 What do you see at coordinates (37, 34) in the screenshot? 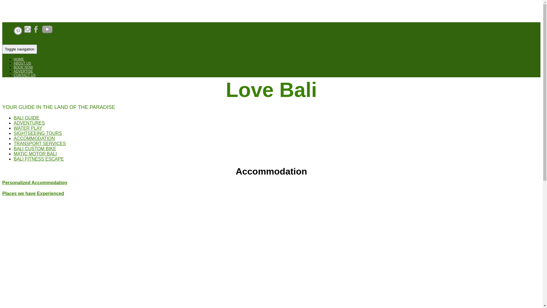
I see `Open FaceBook` at bounding box center [37, 34].